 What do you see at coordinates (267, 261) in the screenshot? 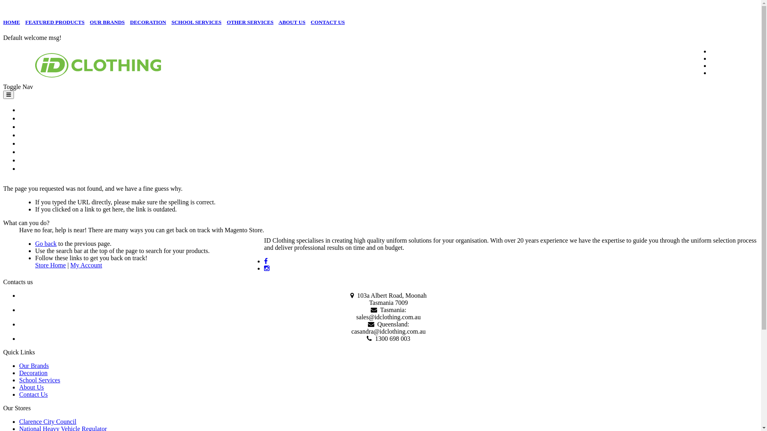
I see ` ` at bounding box center [267, 261].